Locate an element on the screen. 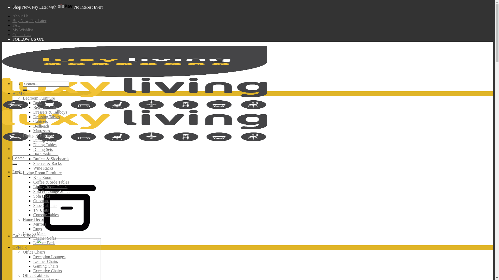 The image size is (499, 280). Bedroom Furniture is located at coordinates (39, 98).